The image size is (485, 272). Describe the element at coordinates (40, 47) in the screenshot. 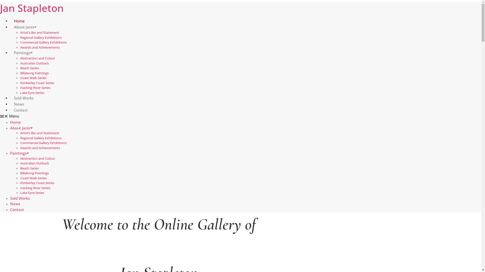

I see `Awards and Achievements` at that location.